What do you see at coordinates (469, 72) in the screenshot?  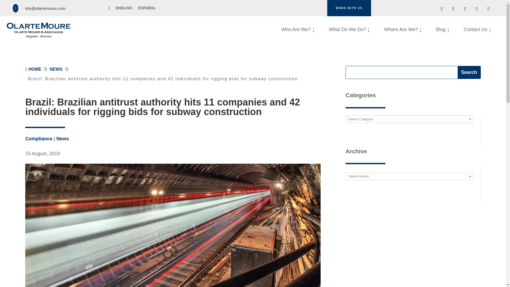 I see `Follow on X` at bounding box center [469, 72].